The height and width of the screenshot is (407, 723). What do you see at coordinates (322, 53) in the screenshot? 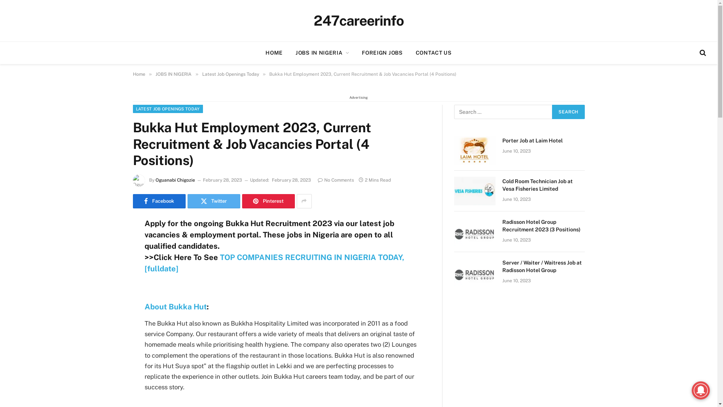
I see `JOBS IN NIGERIA` at bounding box center [322, 53].